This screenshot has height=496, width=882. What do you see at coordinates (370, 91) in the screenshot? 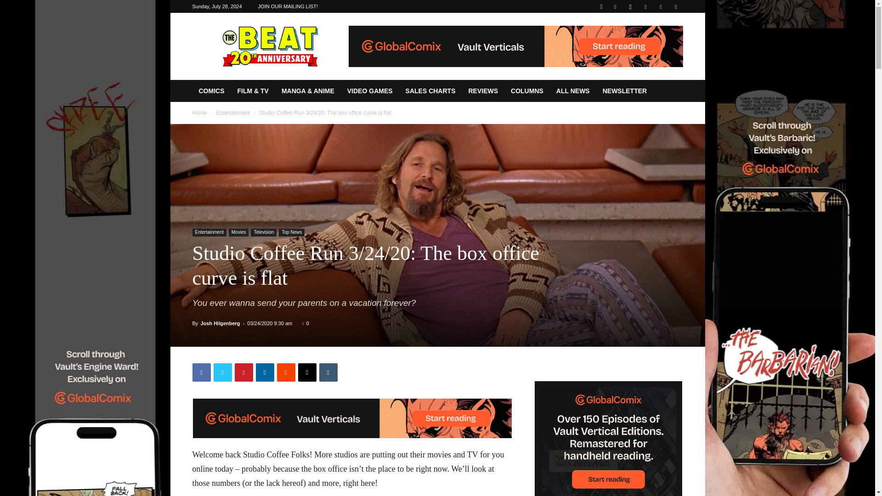
I see `VIDEO GAMES` at bounding box center [370, 91].